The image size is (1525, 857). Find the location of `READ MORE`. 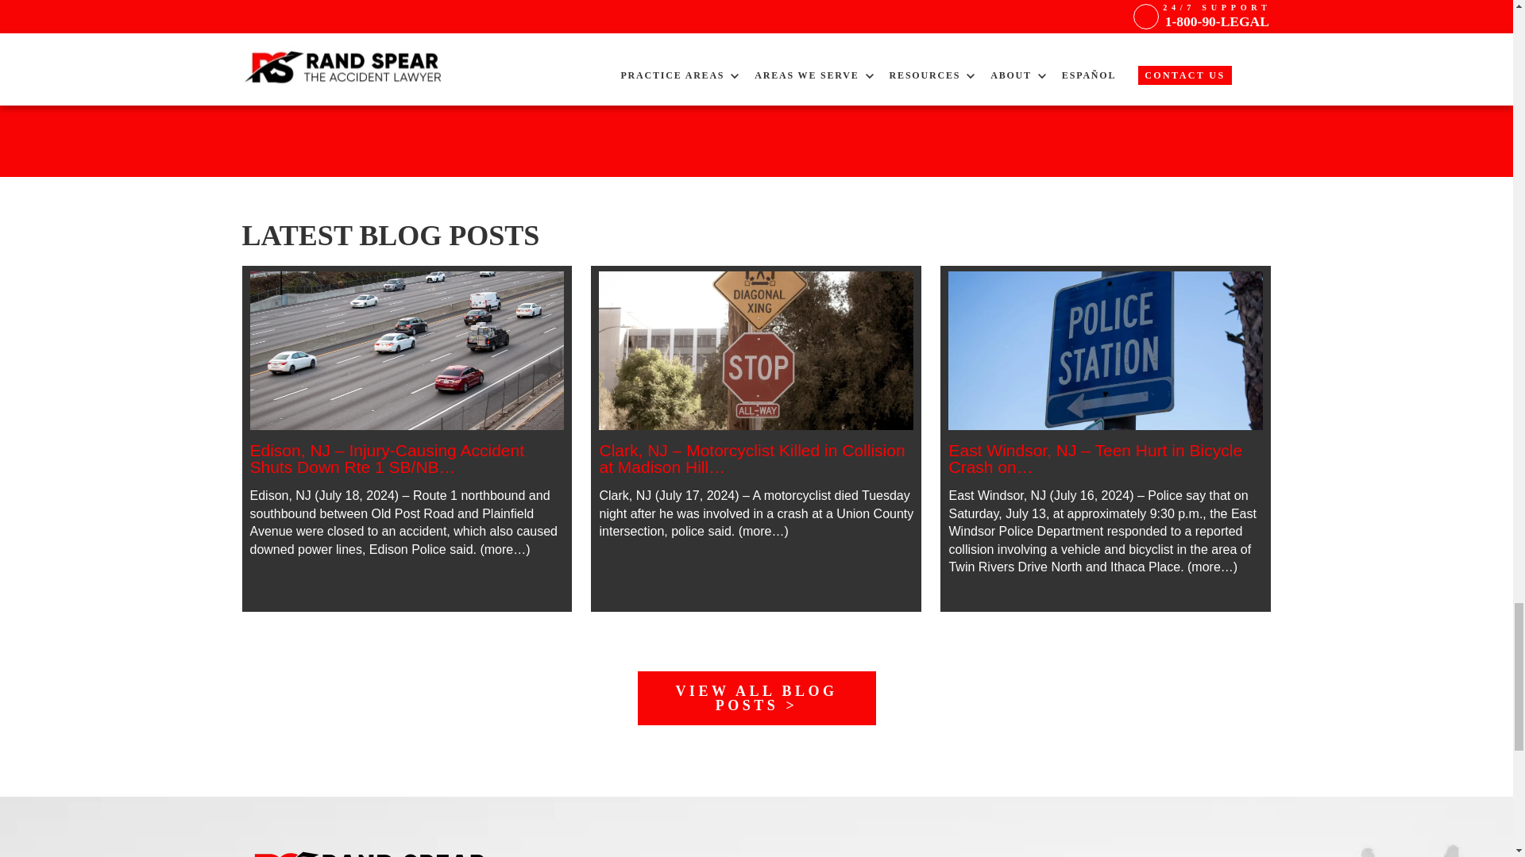

READ MORE is located at coordinates (407, 351).